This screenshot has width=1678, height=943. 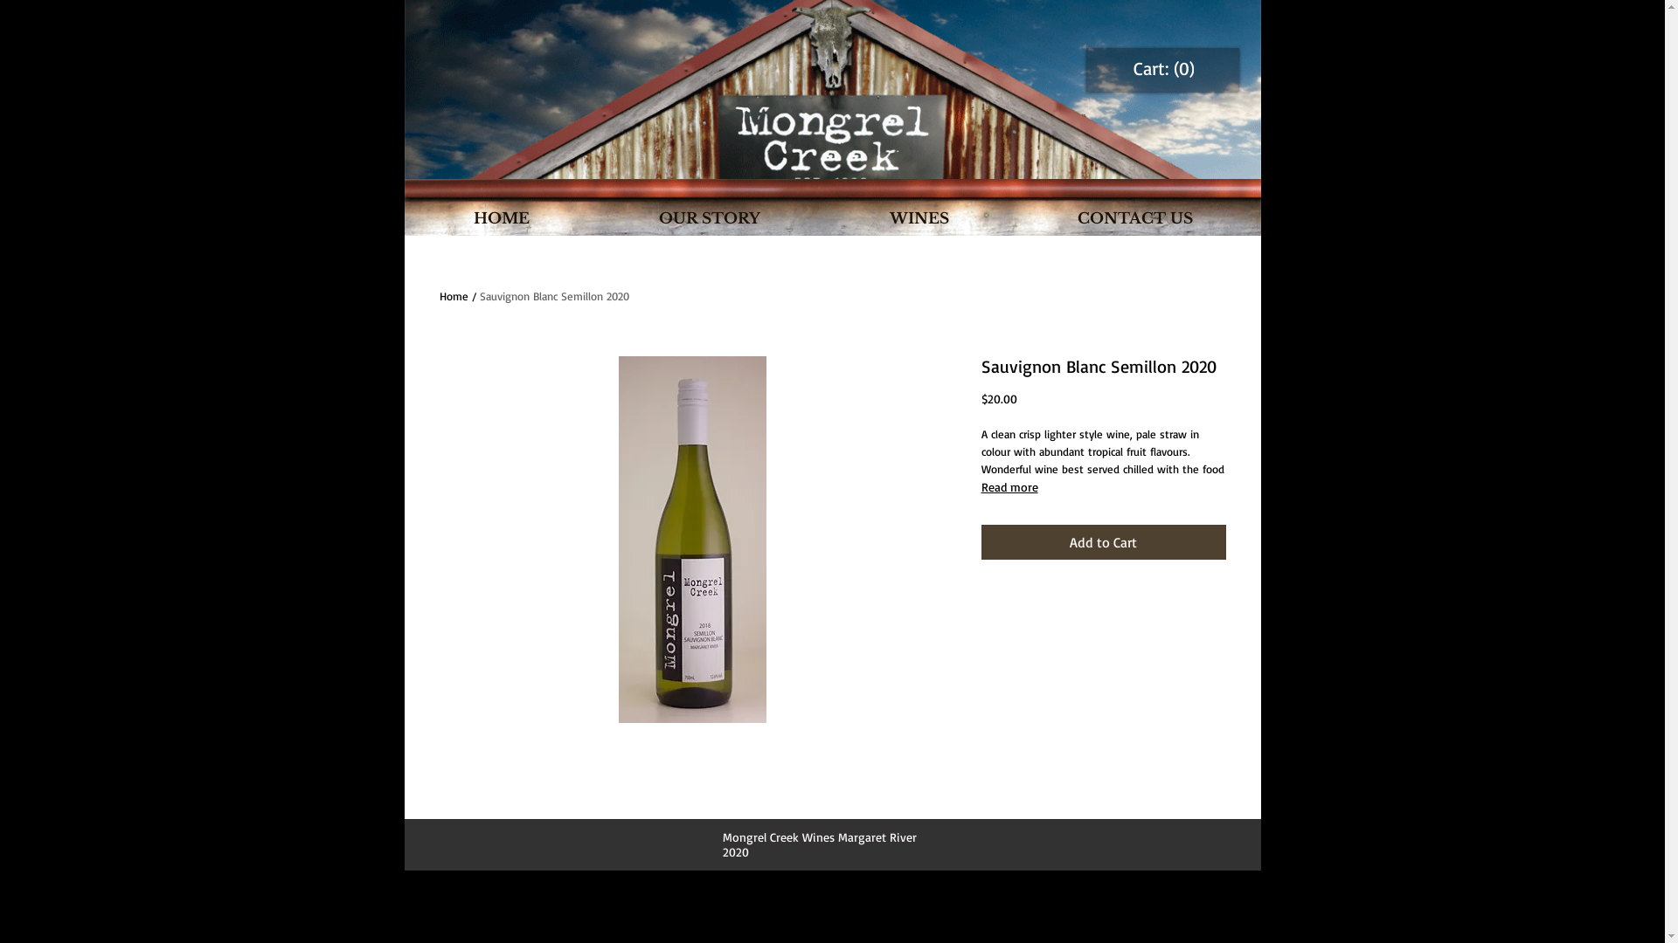 What do you see at coordinates (832, 209) in the screenshot?
I see `MongrelMenu.gif` at bounding box center [832, 209].